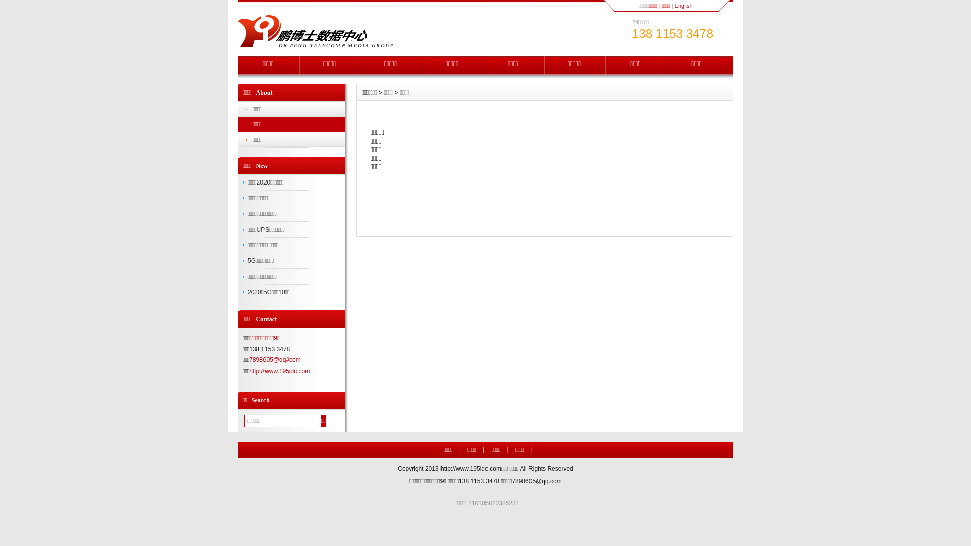 The image size is (971, 546). I want to click on 7898605@qq#com, so click(275, 360).